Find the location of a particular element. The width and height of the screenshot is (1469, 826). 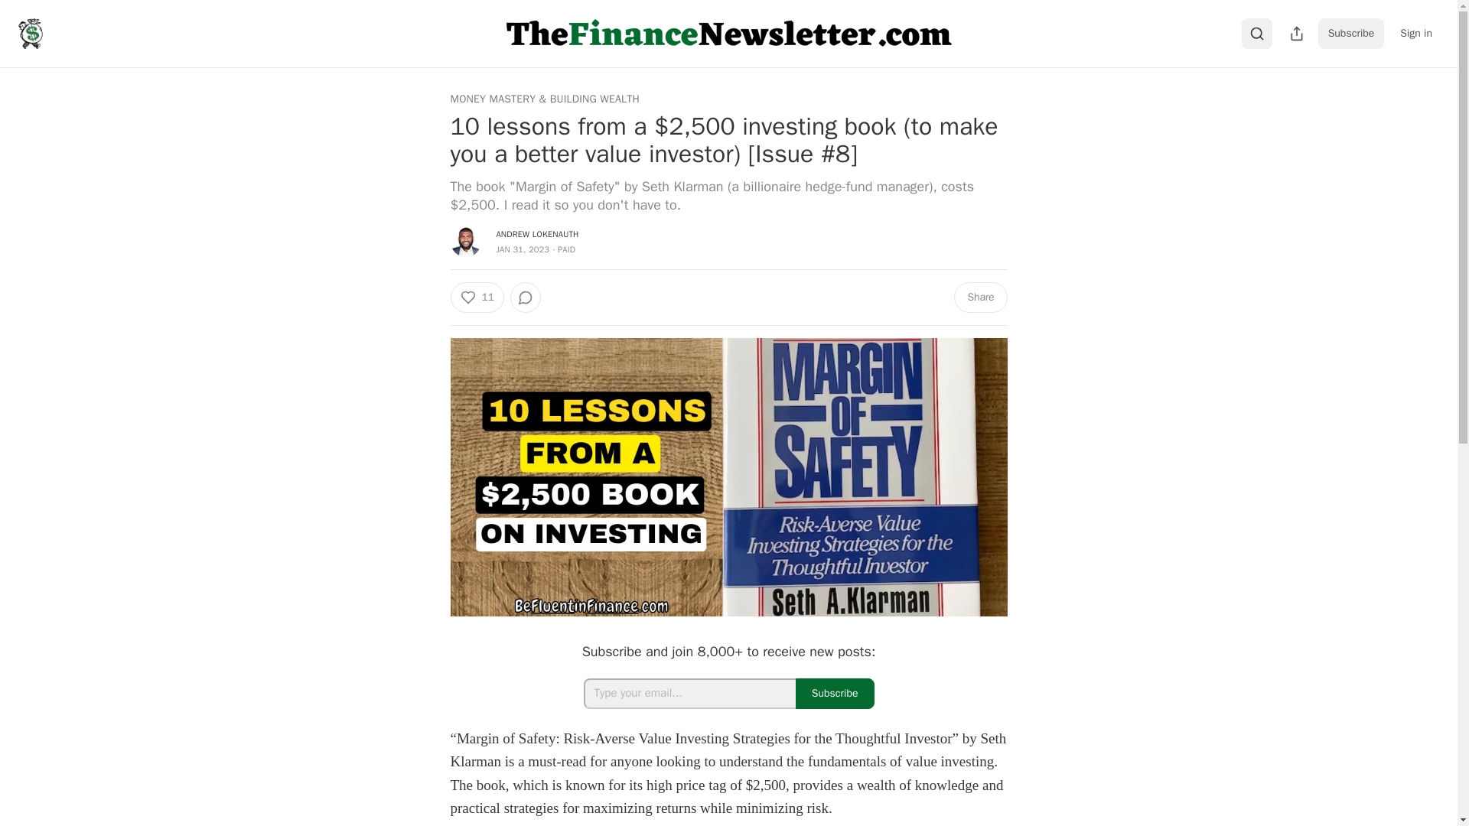

11 is located at coordinates (476, 298).